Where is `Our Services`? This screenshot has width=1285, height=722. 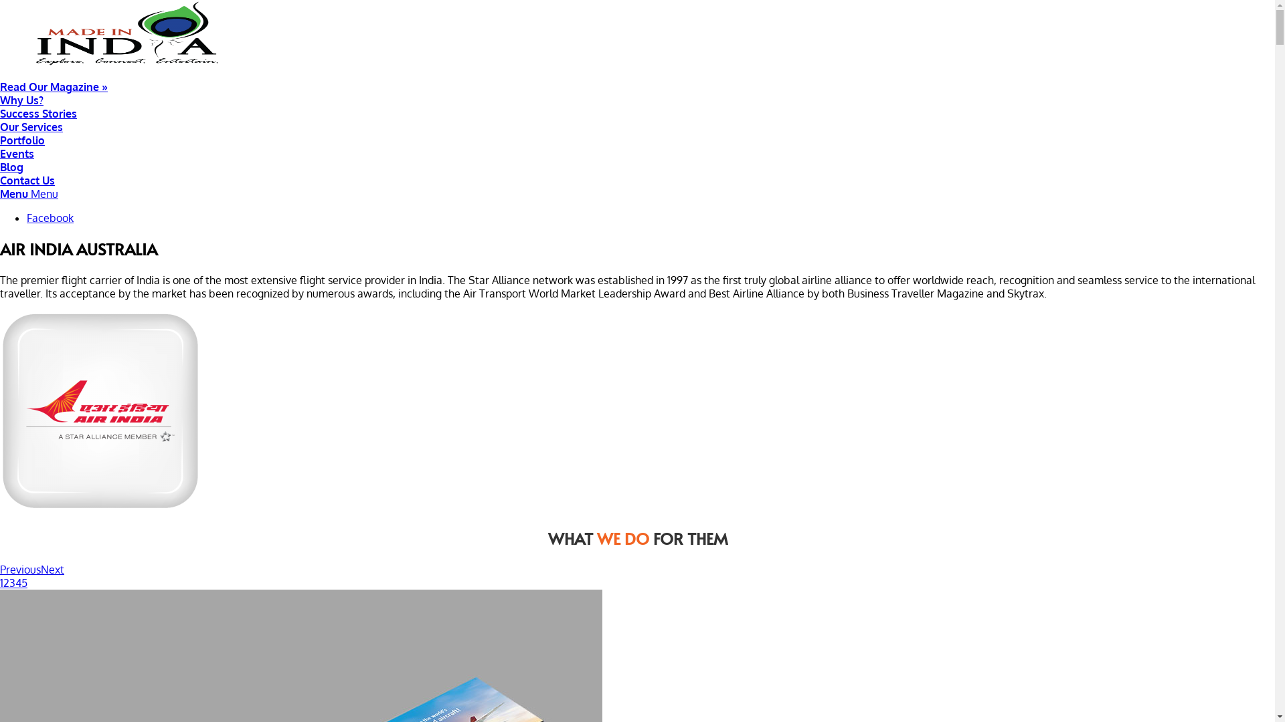
Our Services is located at coordinates (637, 127).